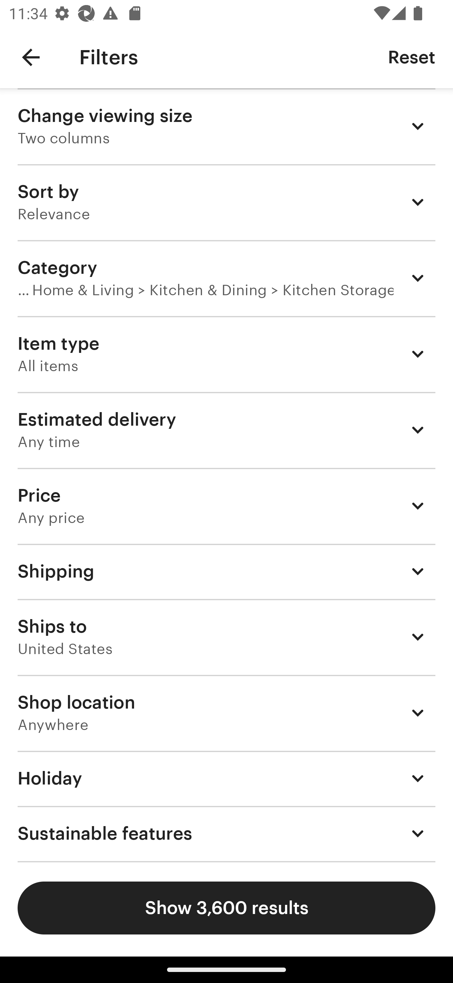 The height and width of the screenshot is (983, 453). What do you see at coordinates (226, 506) in the screenshot?
I see `Price Any price` at bounding box center [226, 506].